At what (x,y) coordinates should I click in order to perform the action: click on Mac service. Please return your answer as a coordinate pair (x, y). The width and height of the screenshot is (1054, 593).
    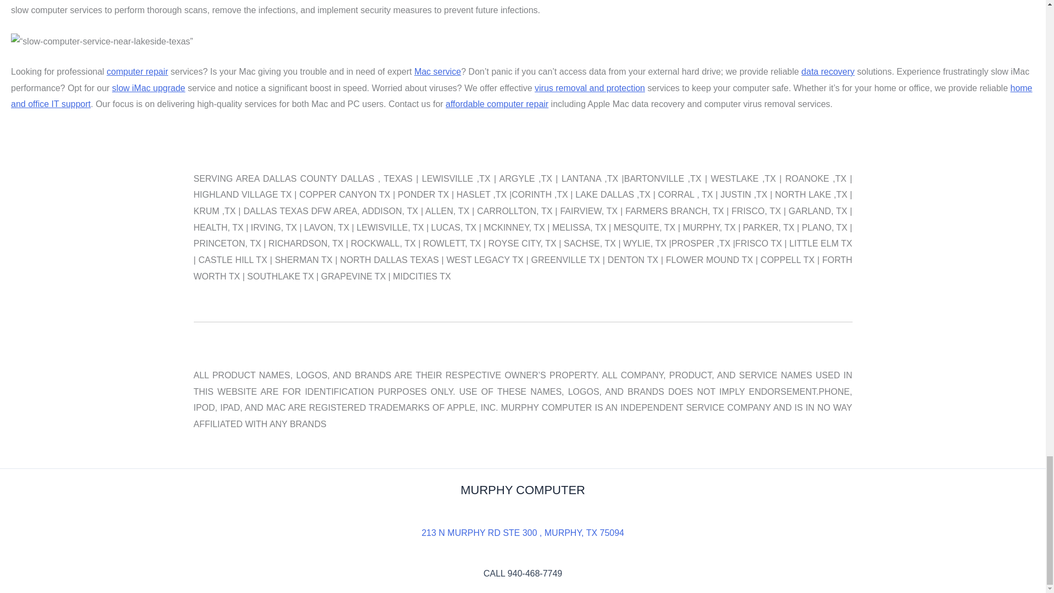
    Looking at the image, I should click on (438, 71).